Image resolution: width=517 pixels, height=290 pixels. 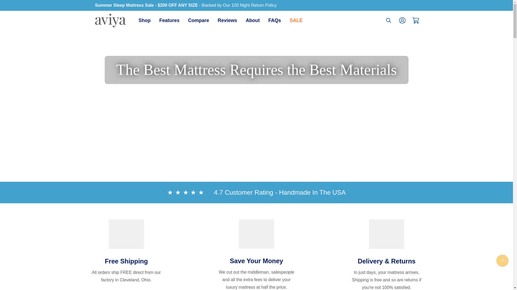 What do you see at coordinates (227, 20) in the screenshot?
I see `FAQs` at bounding box center [227, 20].